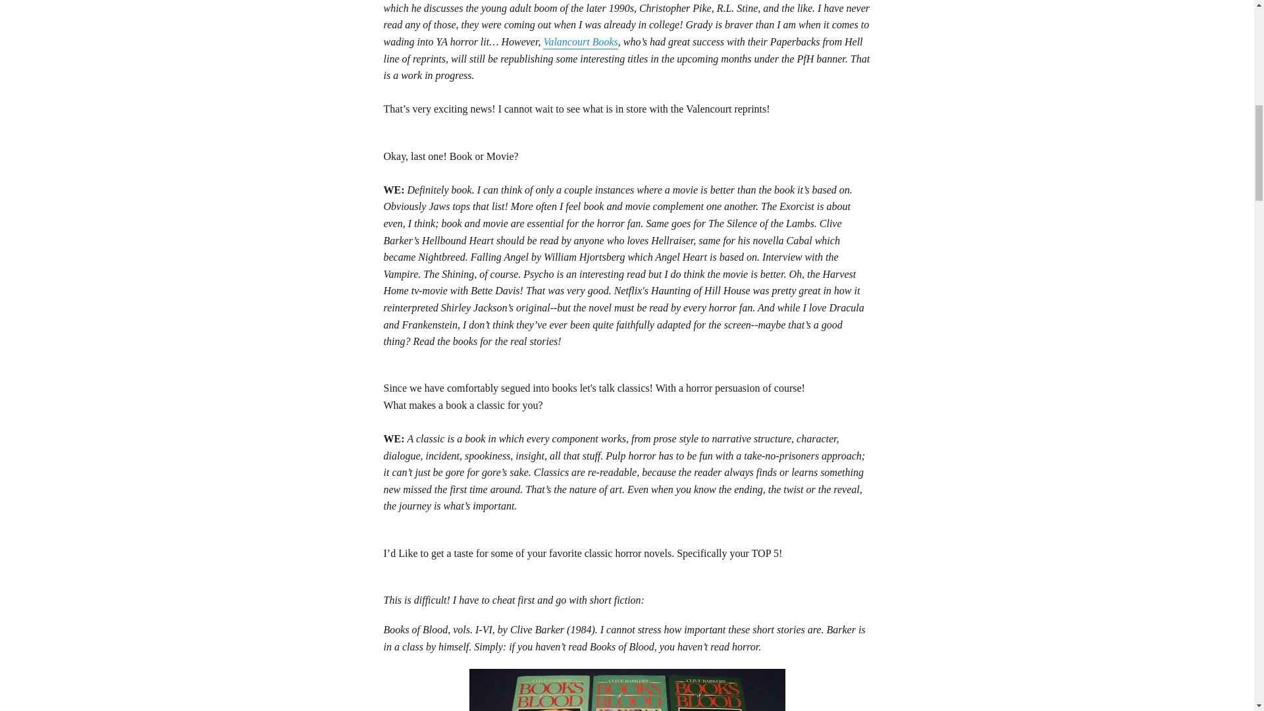 This screenshot has height=711, width=1264. What do you see at coordinates (581, 42) in the screenshot?
I see `Valancourt Books` at bounding box center [581, 42].